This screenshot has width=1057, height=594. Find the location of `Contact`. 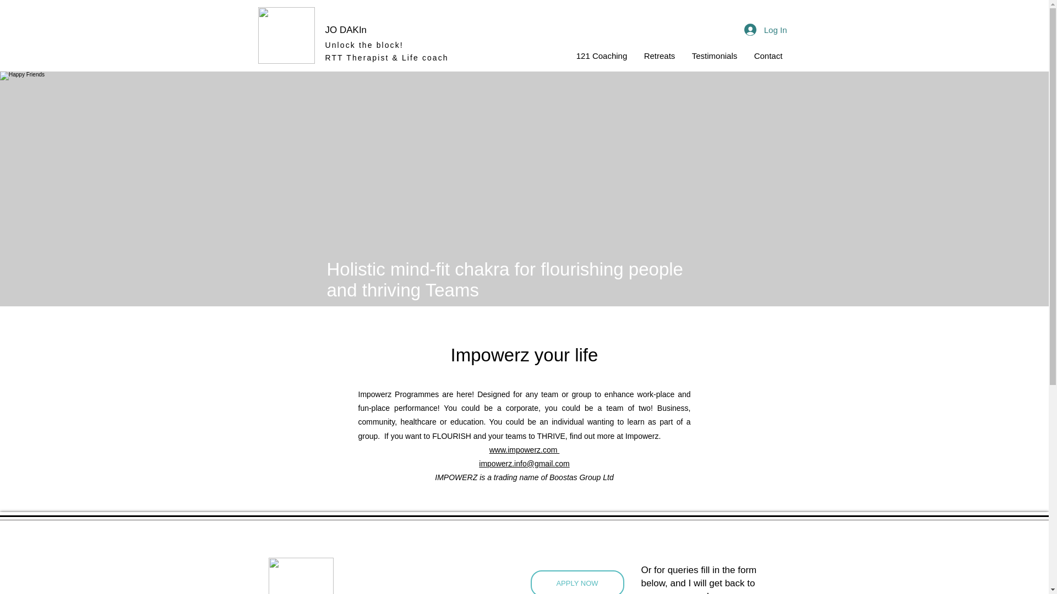

Contact is located at coordinates (767, 56).